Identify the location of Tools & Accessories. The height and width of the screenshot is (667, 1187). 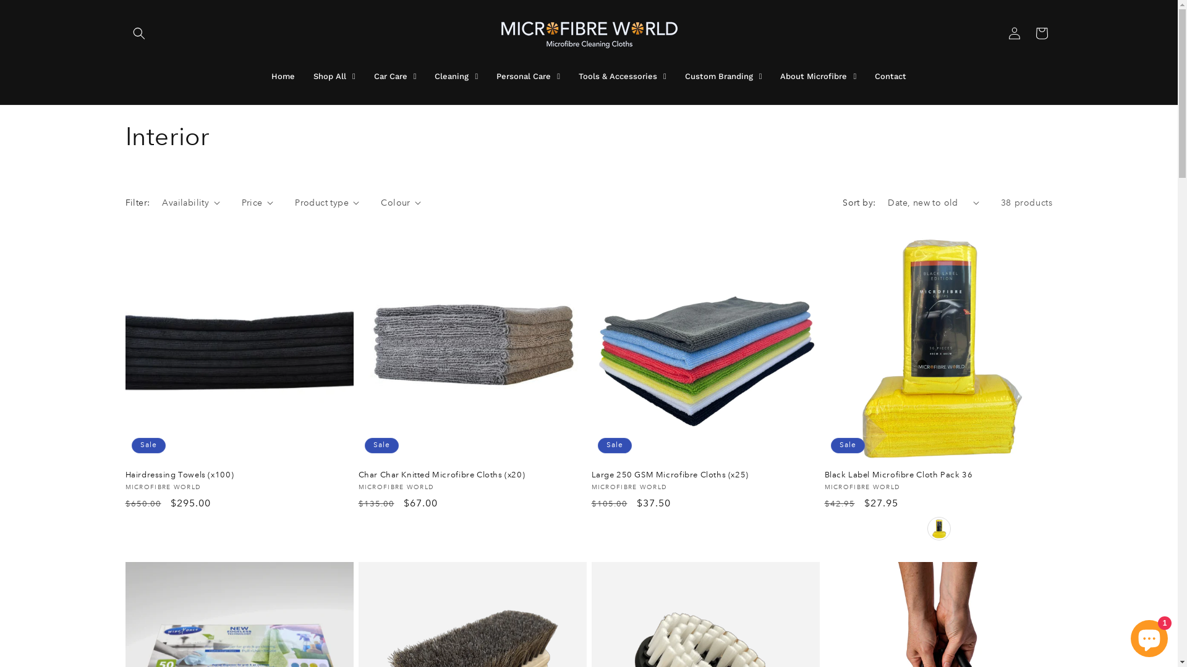
(623, 76).